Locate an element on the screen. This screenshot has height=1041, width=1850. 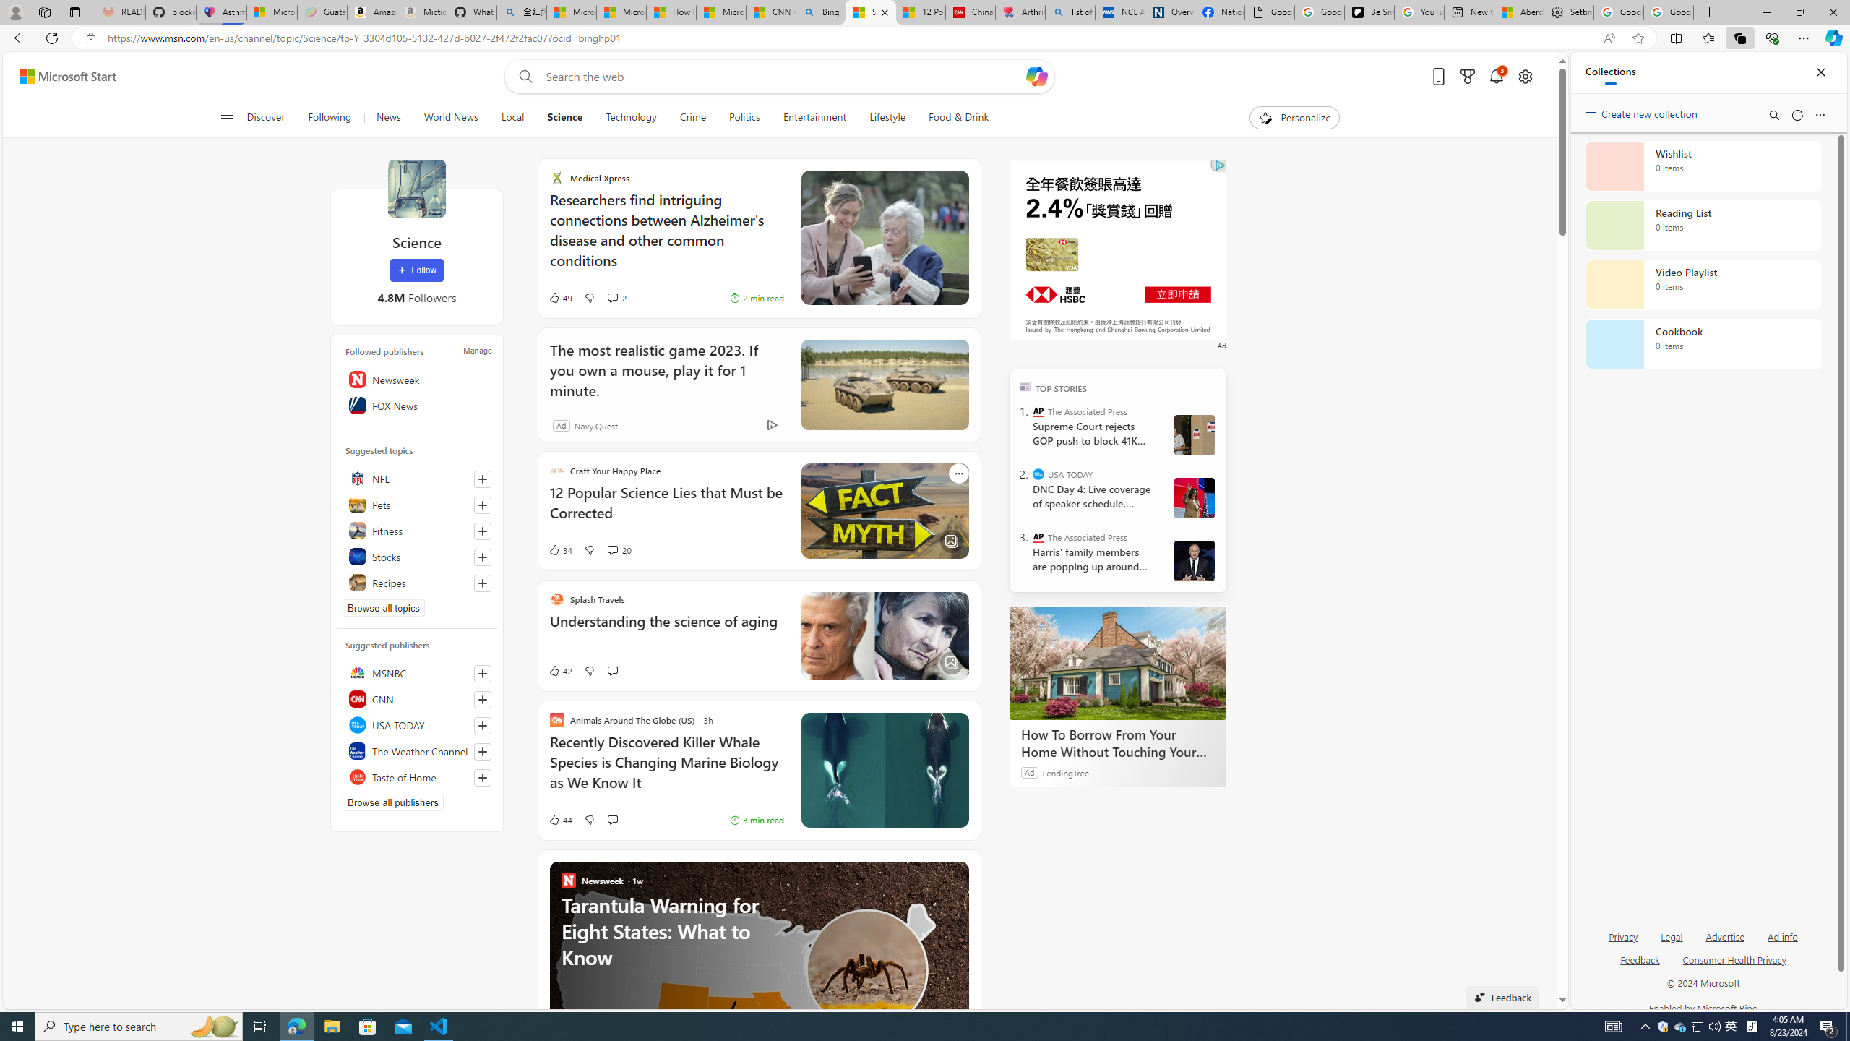
Skip to footer is located at coordinates (59, 77).